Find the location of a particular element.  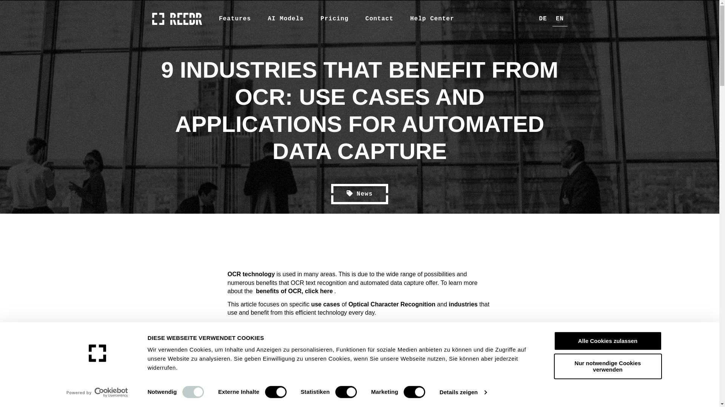

News is located at coordinates (359, 194).